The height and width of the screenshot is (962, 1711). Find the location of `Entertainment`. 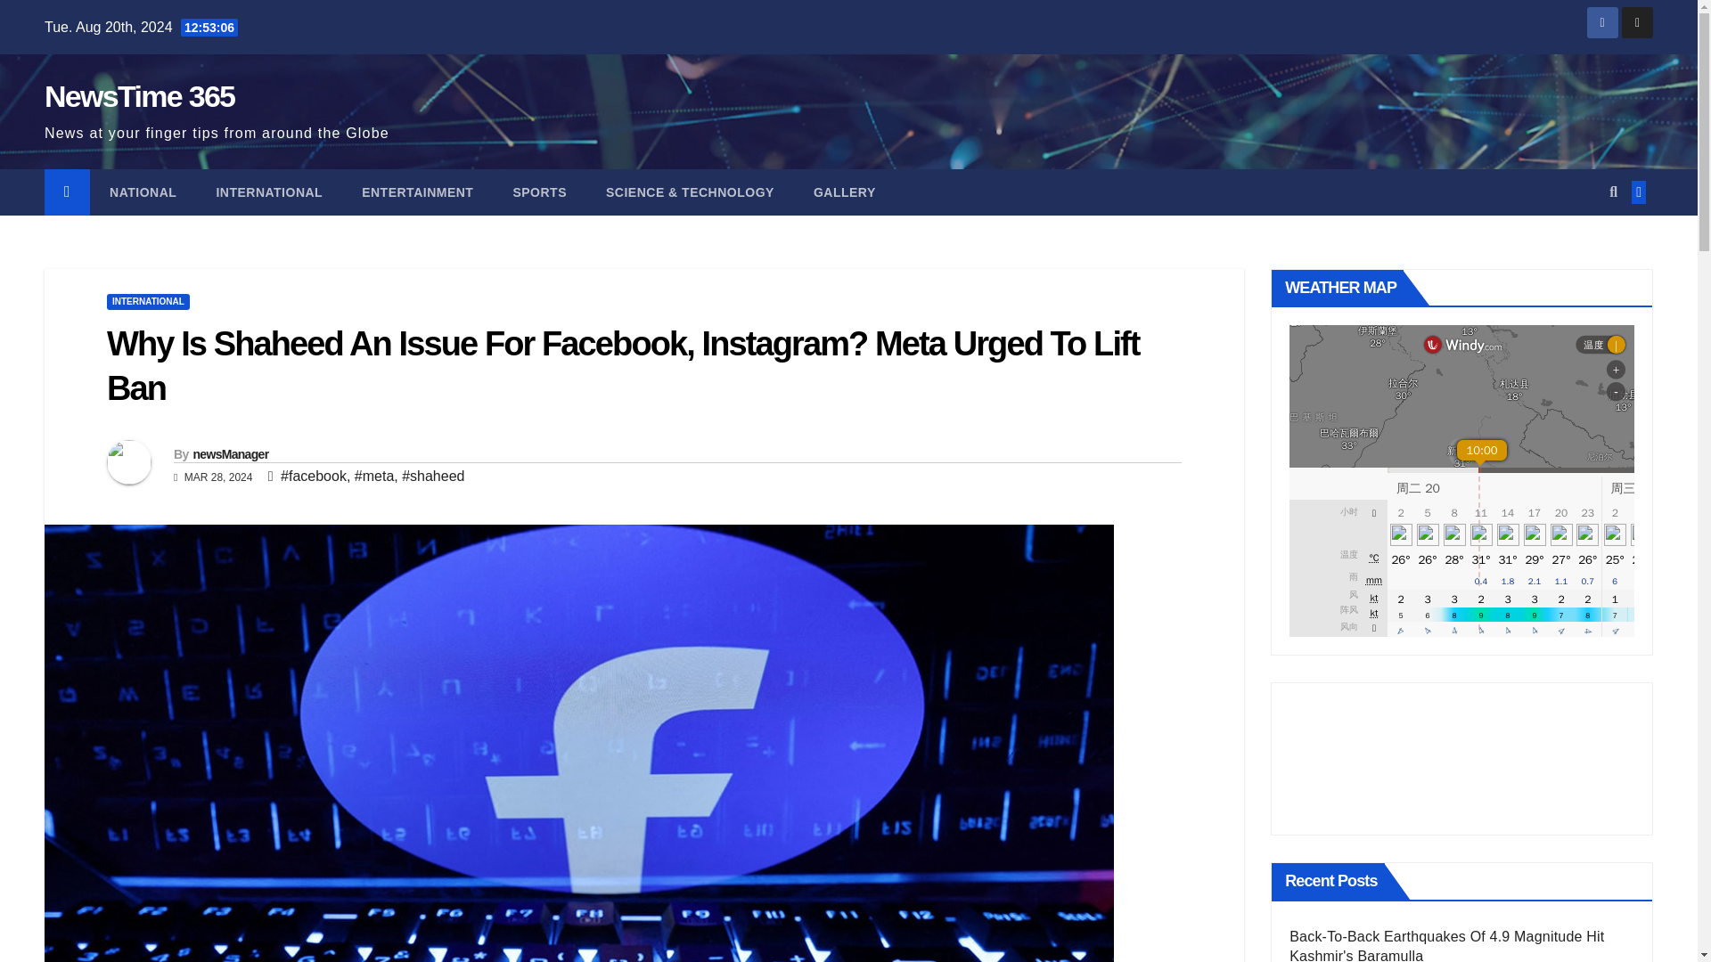

Entertainment is located at coordinates (417, 192).